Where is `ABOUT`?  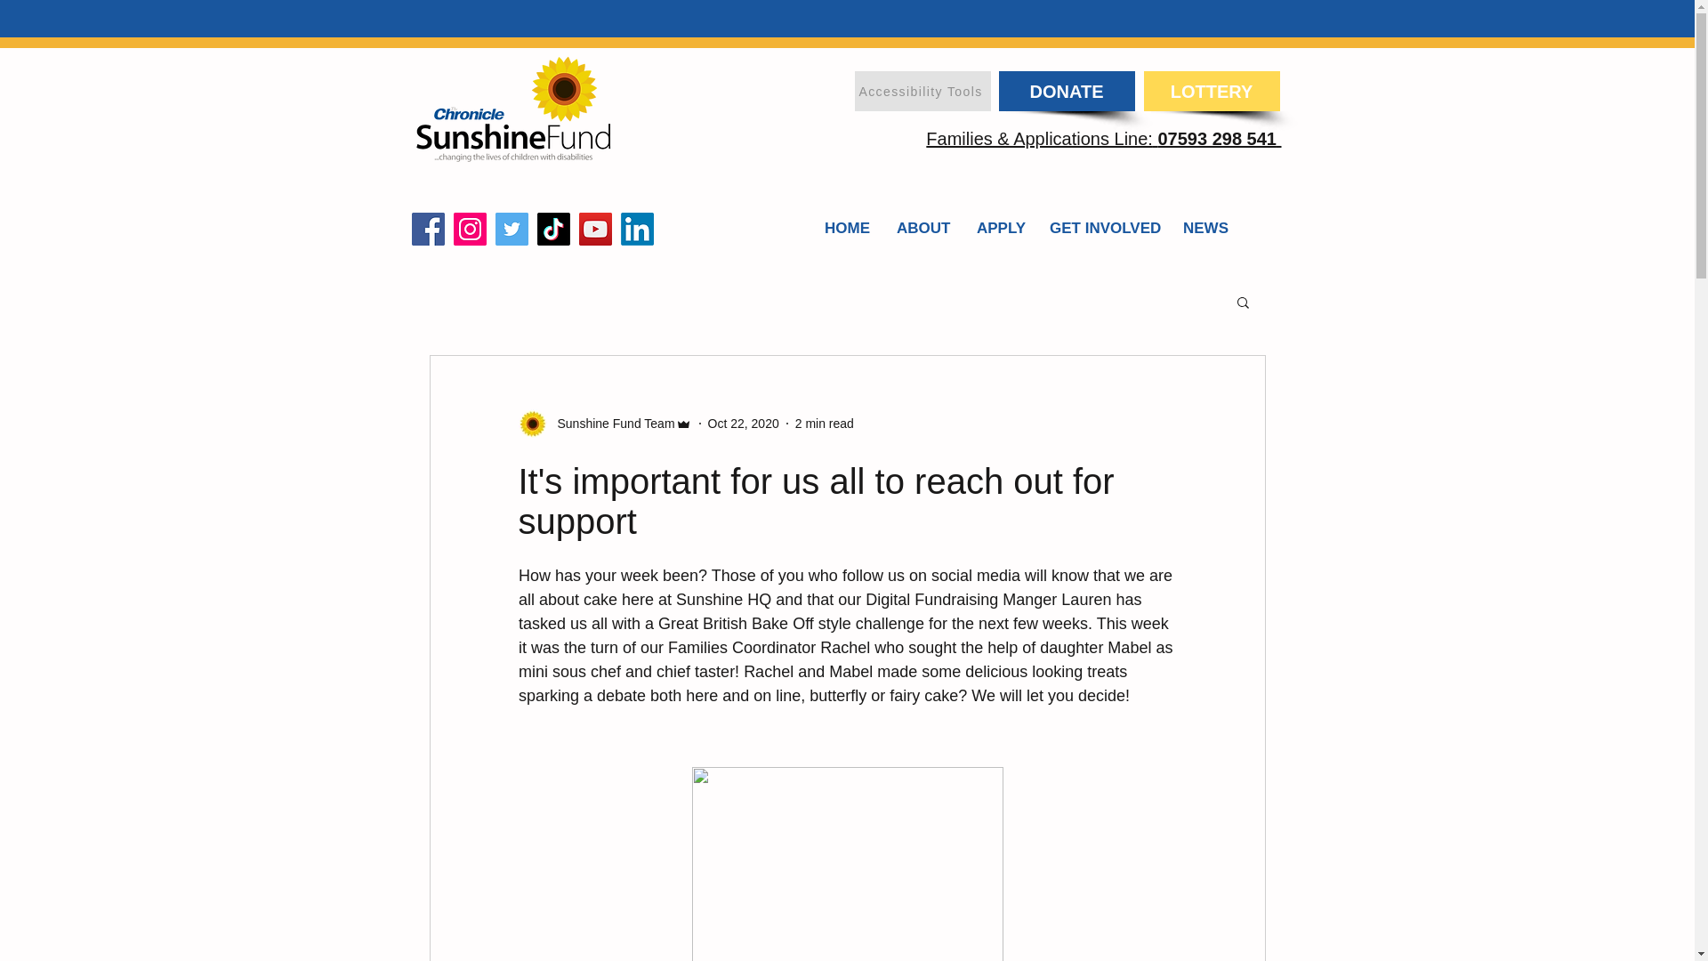 ABOUT is located at coordinates (922, 228).